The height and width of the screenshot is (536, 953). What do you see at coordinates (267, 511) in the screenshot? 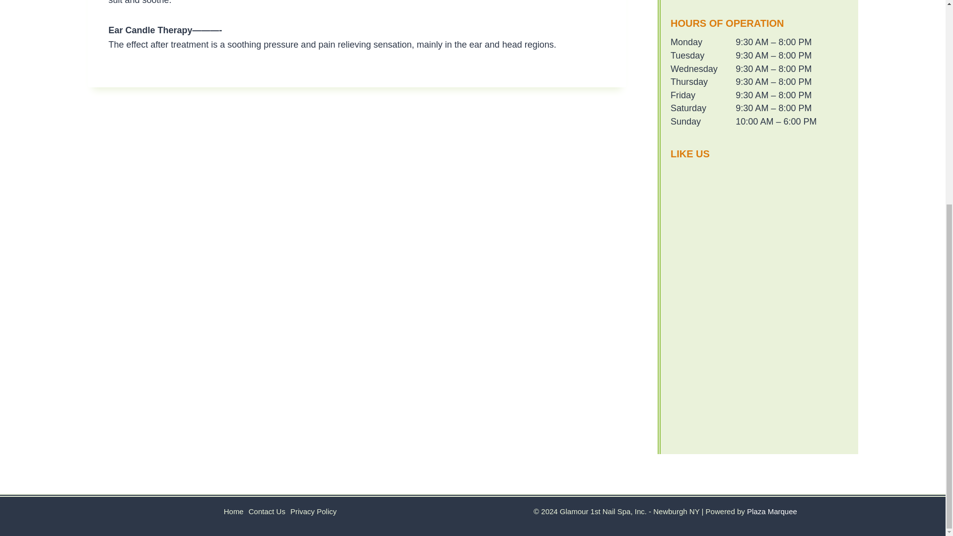
I see `Contact Us` at bounding box center [267, 511].